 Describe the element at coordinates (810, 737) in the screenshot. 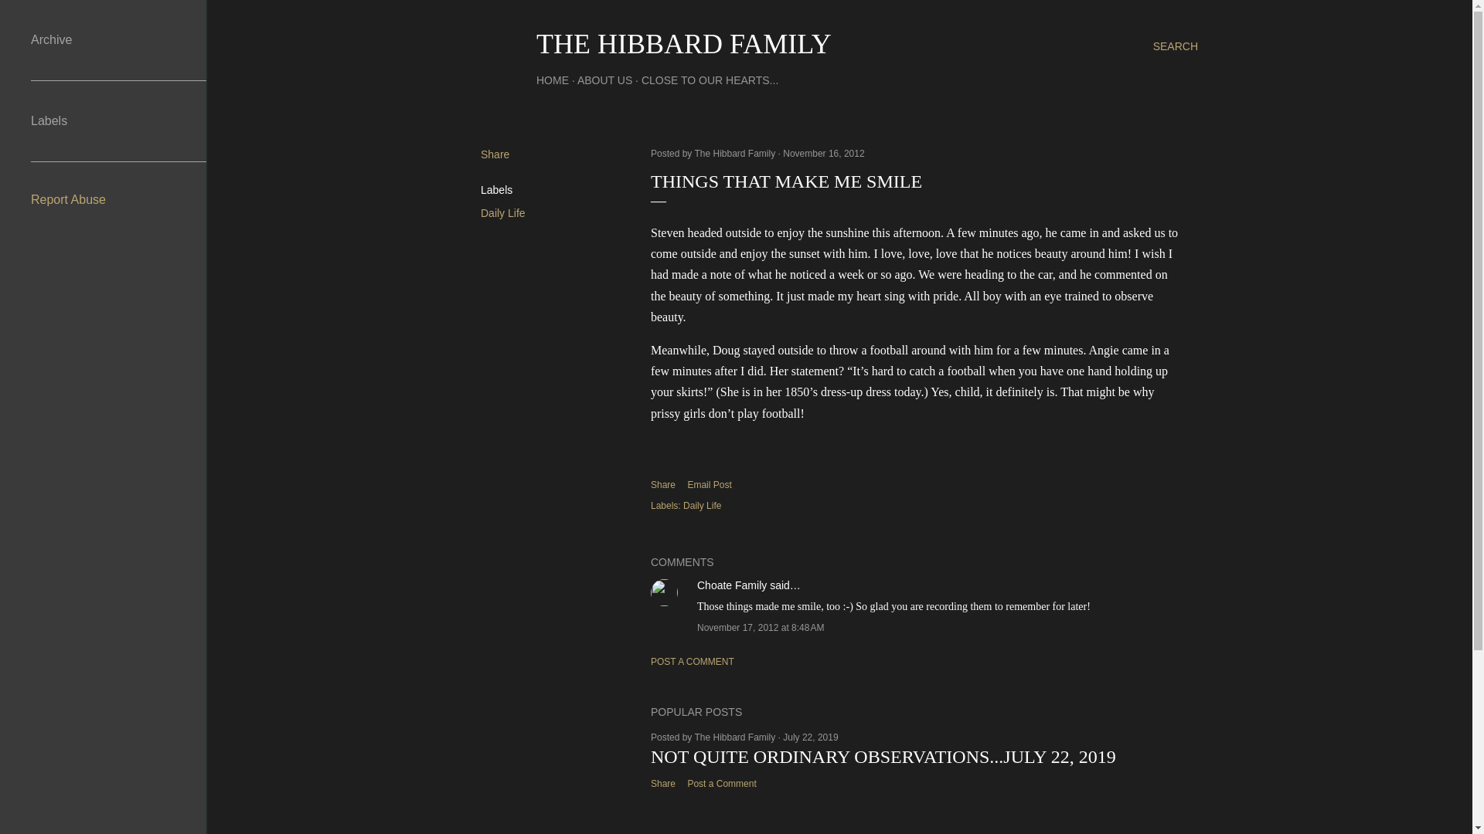

I see `July 22, 2019` at that location.